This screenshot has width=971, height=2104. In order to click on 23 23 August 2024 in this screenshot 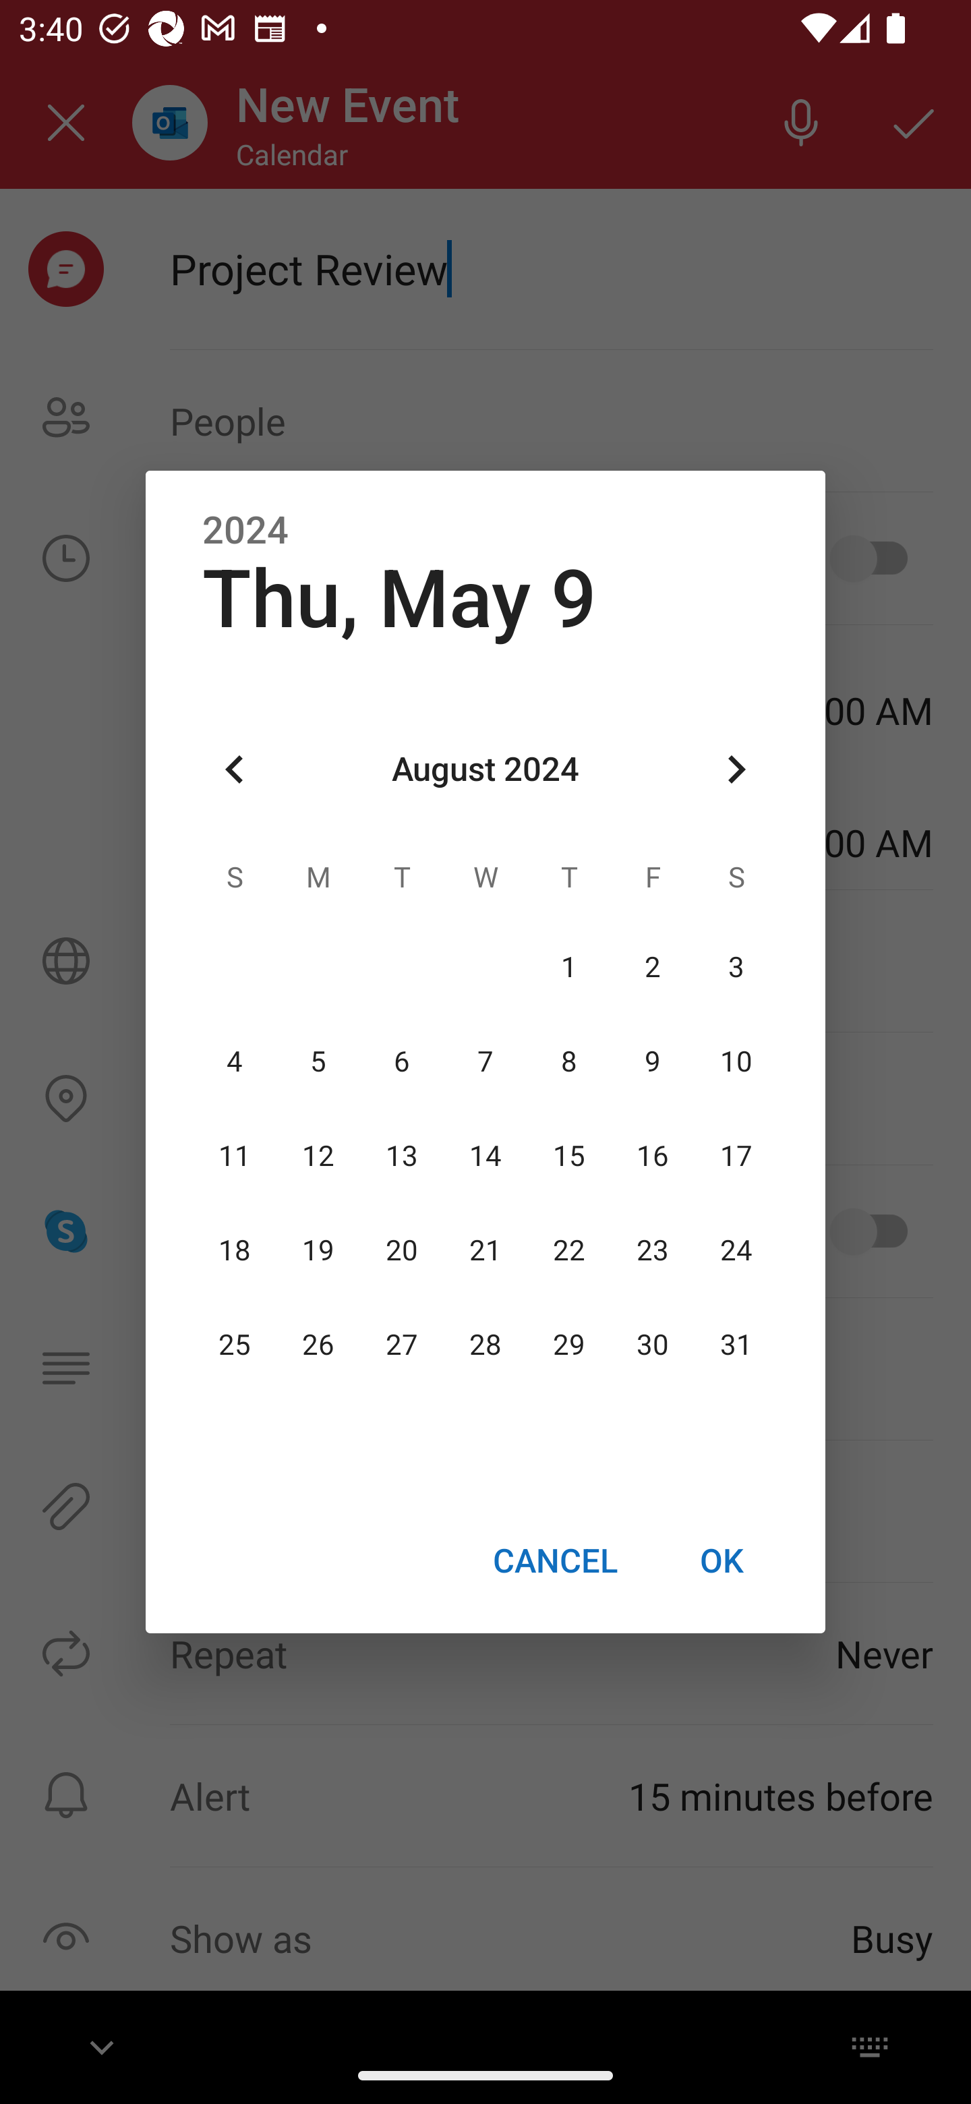, I will do `click(652, 1250)`.